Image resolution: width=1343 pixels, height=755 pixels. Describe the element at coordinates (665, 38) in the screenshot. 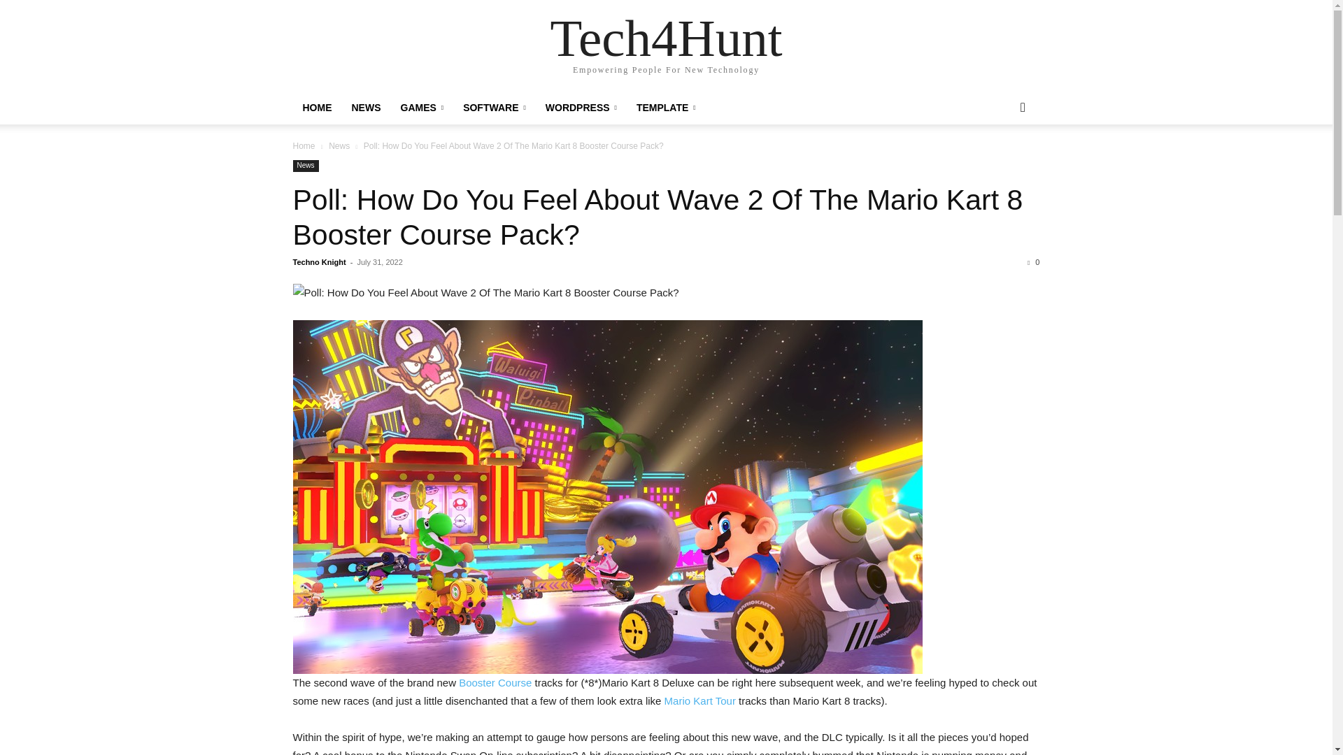

I see `Tech4Hunt` at that location.